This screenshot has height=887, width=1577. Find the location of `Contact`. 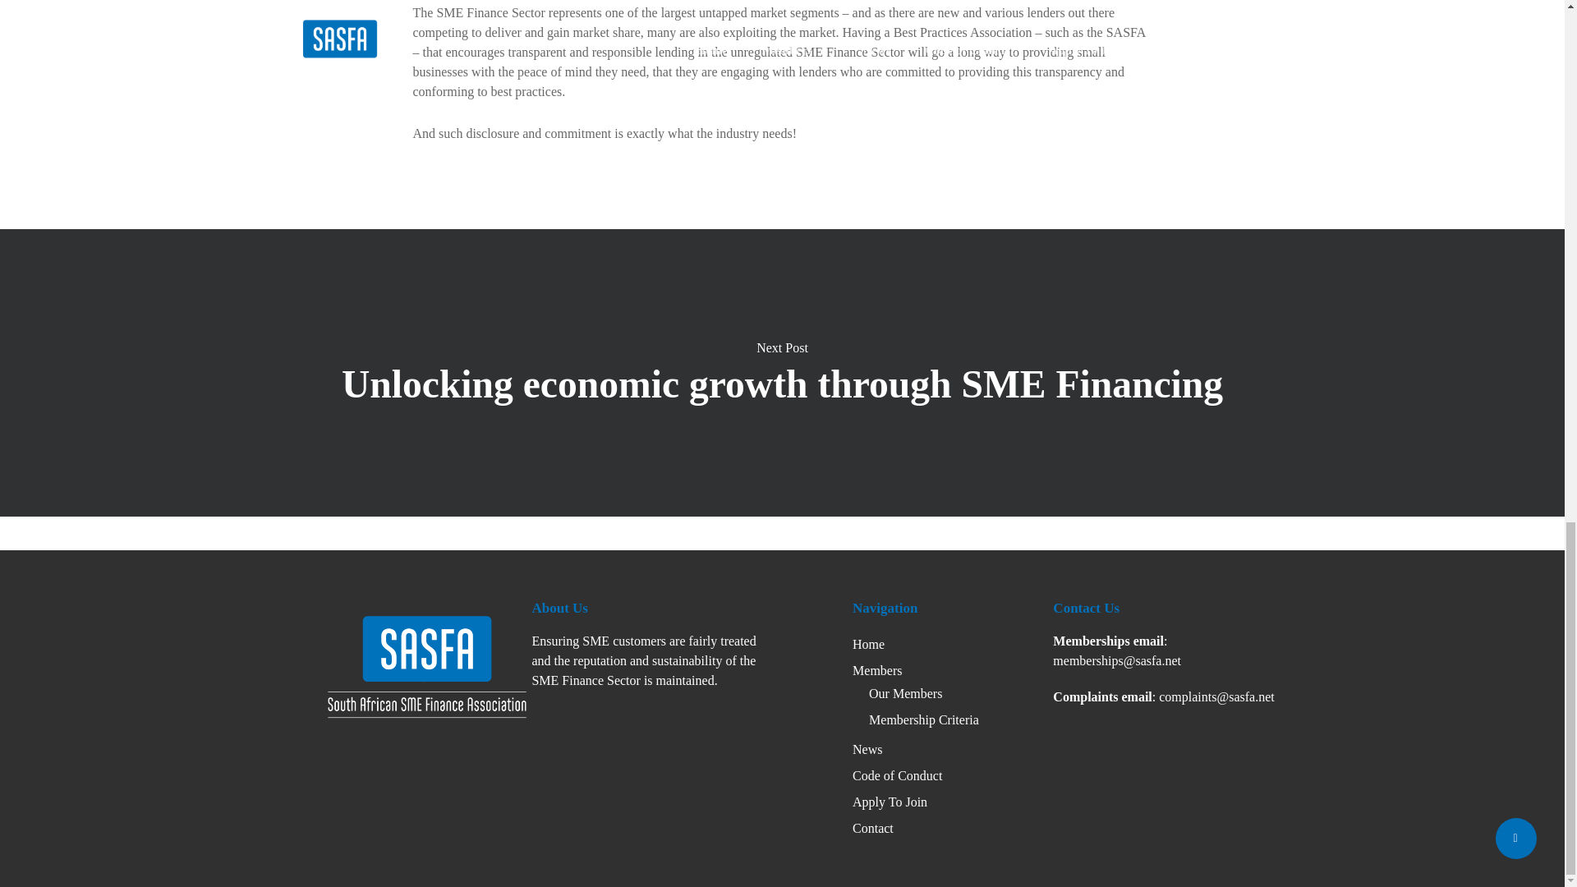

Contact is located at coordinates (873, 828).